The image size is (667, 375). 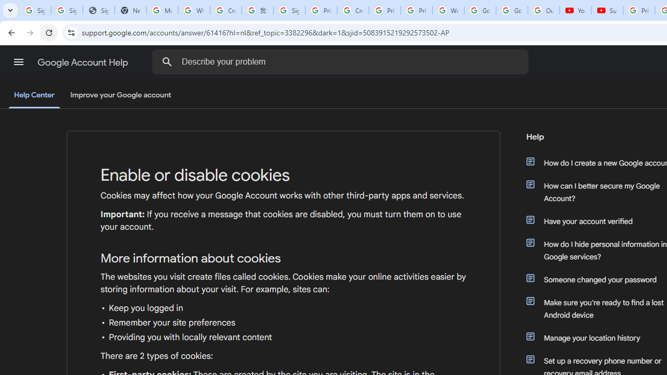 What do you see at coordinates (575, 10) in the screenshot?
I see `YouTube` at bounding box center [575, 10].